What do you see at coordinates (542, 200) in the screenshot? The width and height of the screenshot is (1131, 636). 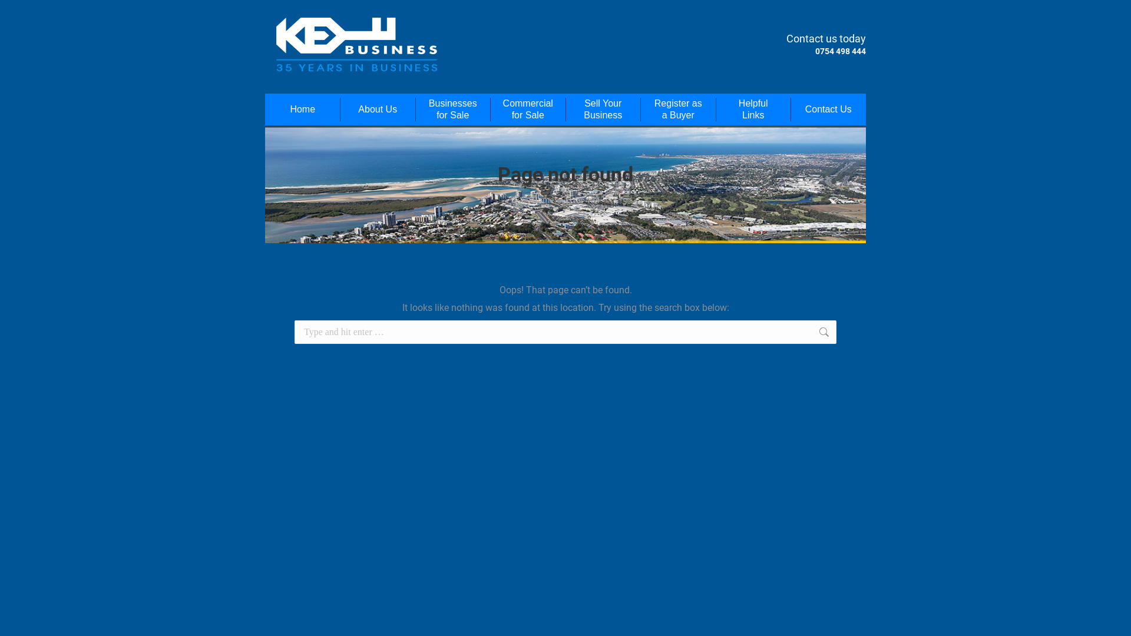 I see `Home` at bounding box center [542, 200].